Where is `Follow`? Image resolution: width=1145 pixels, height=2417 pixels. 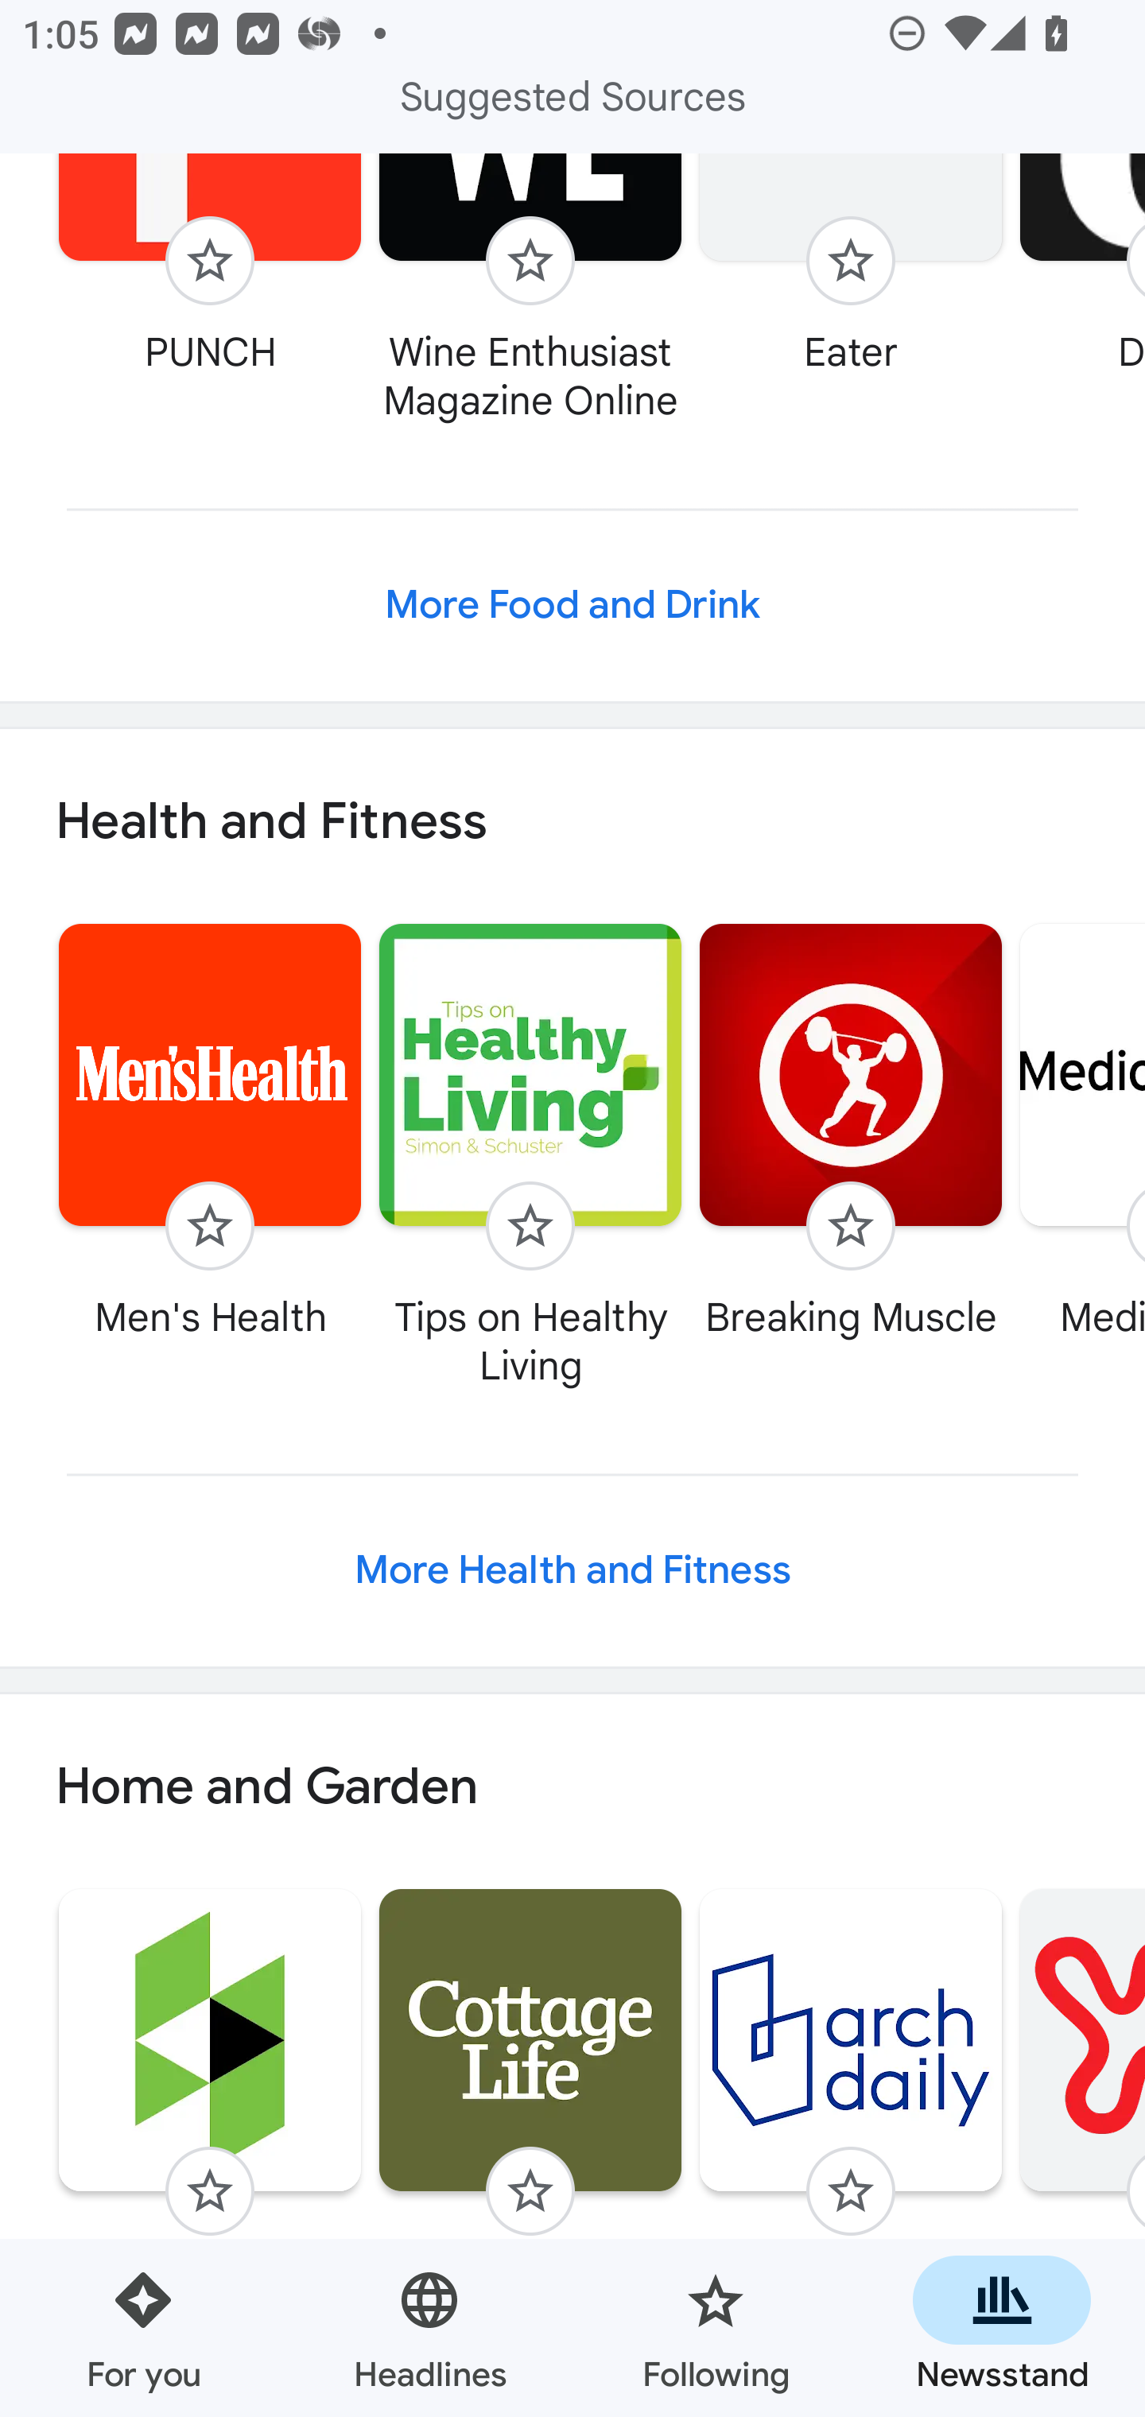
Follow is located at coordinates (851, 259).